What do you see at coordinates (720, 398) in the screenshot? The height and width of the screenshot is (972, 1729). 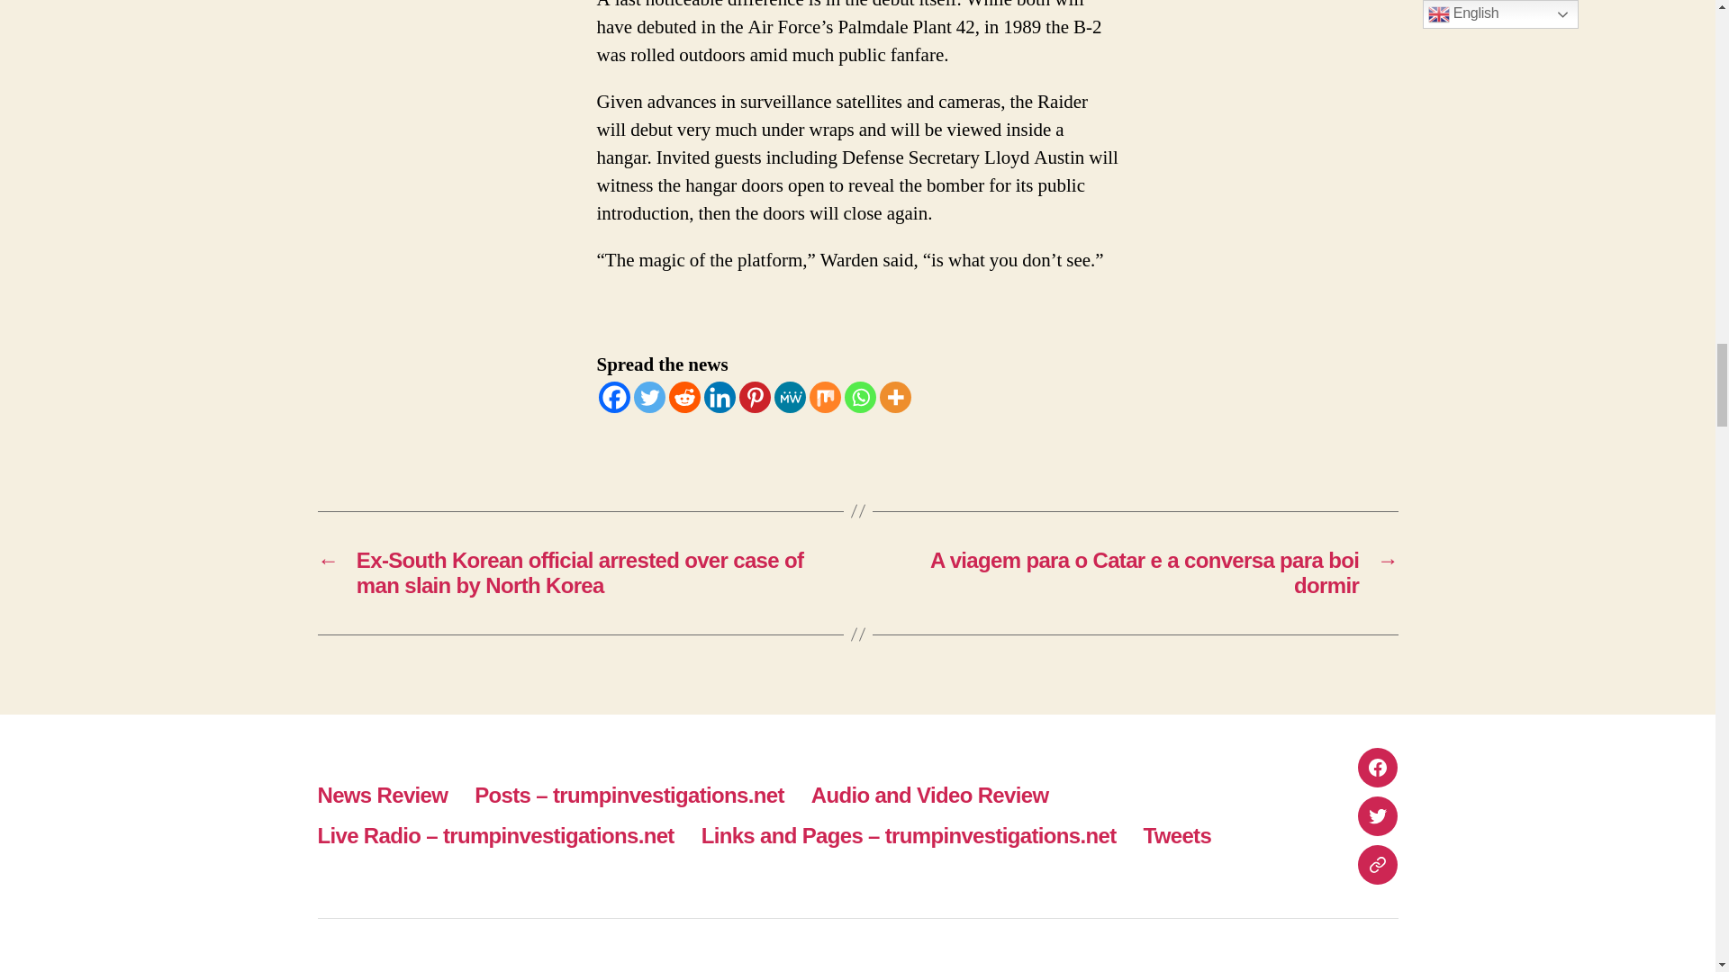 I see `Linkedin` at bounding box center [720, 398].